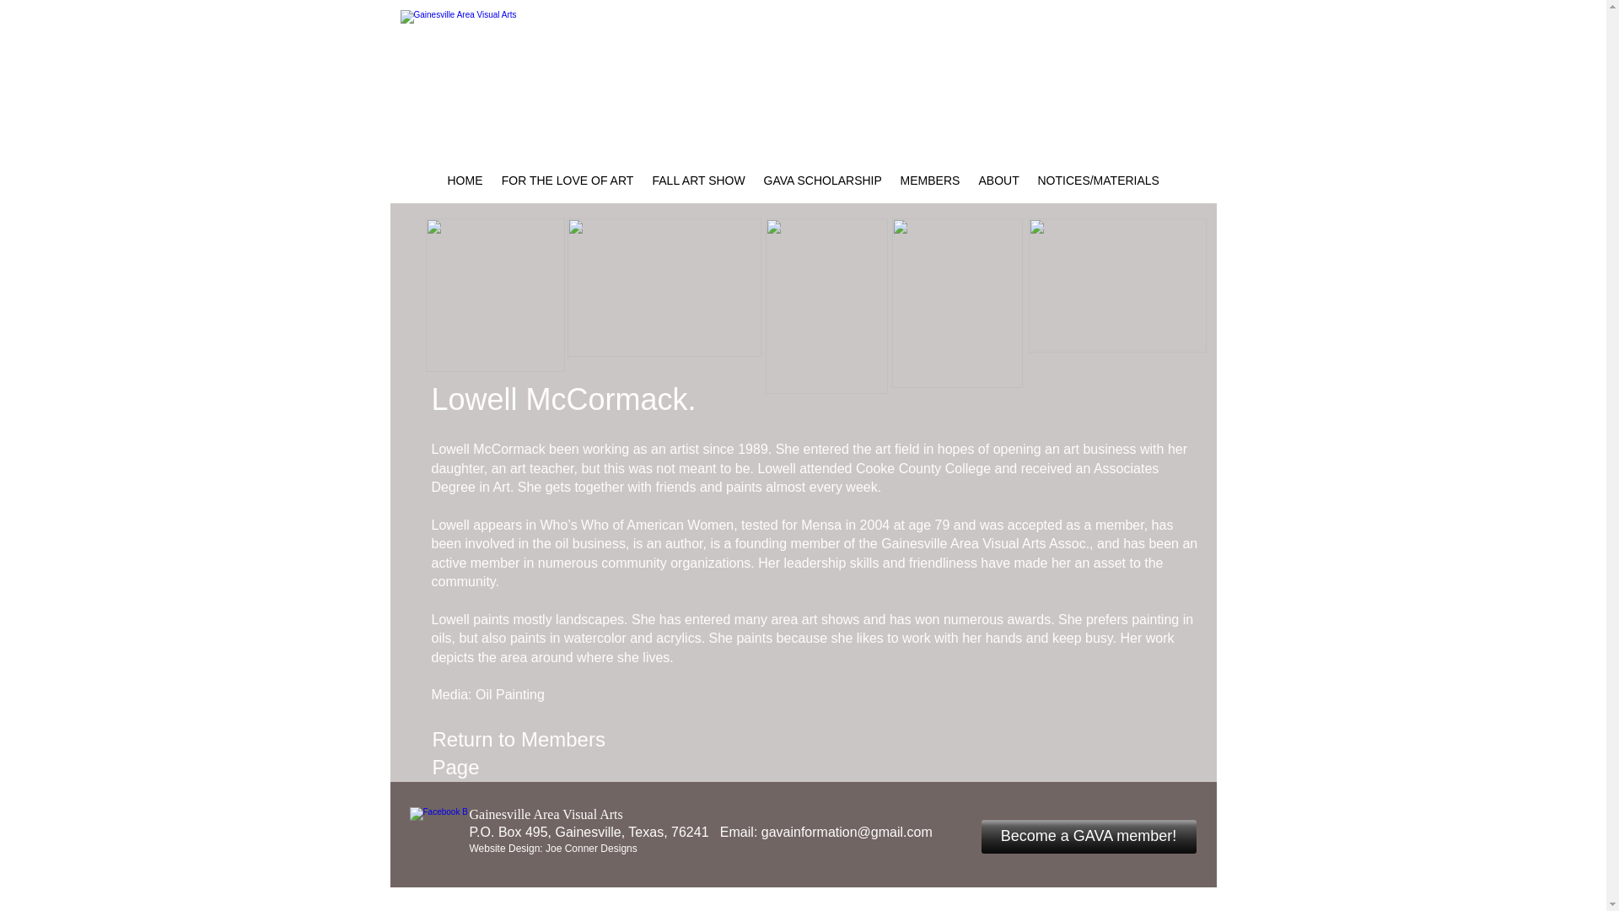 The height and width of the screenshot is (911, 1619). I want to click on MEMBERS, so click(929, 181).